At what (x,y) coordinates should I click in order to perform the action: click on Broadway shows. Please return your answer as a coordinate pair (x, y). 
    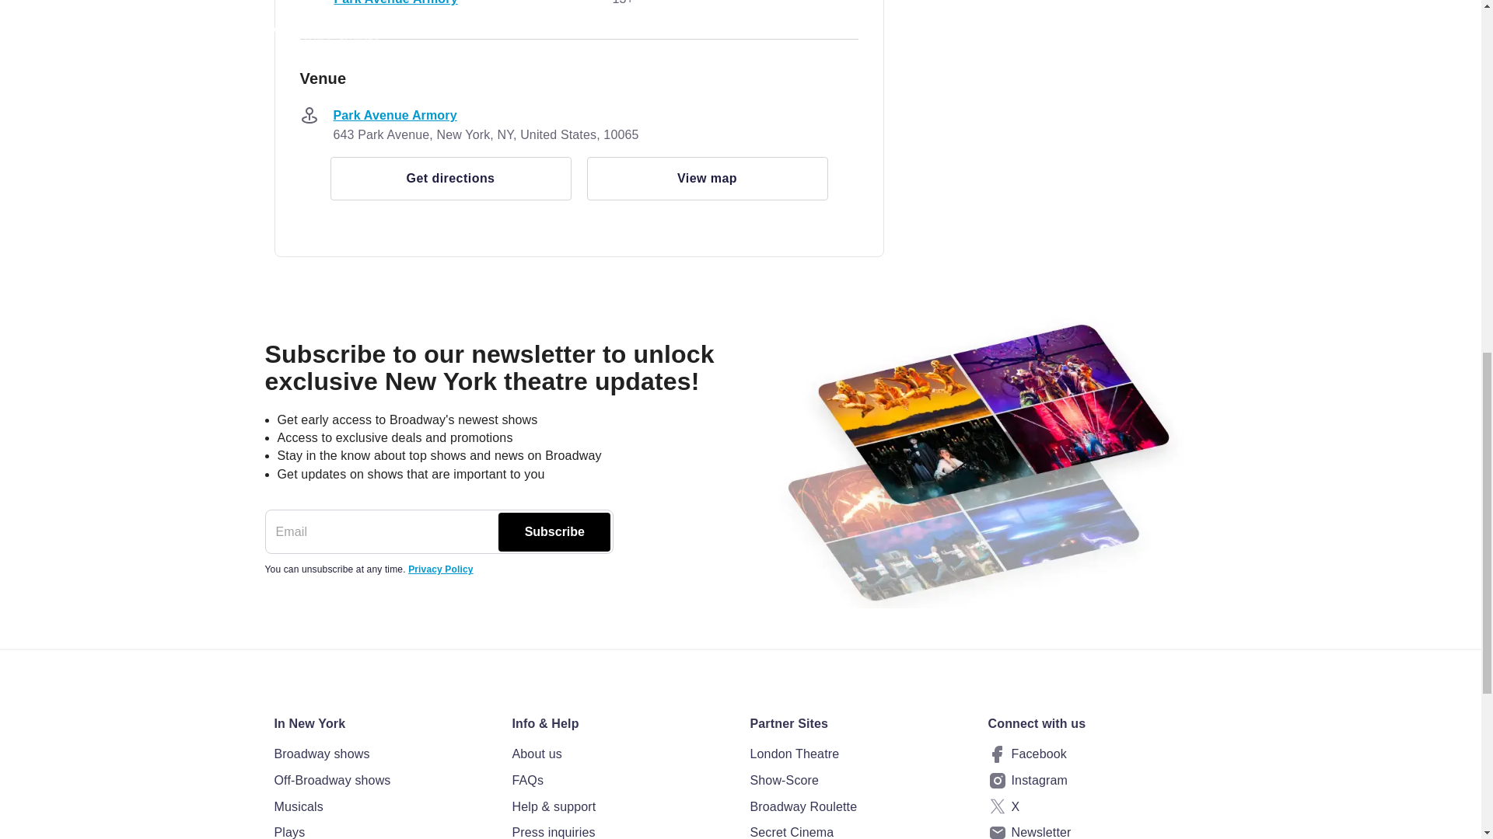
    Looking at the image, I should click on (383, 754).